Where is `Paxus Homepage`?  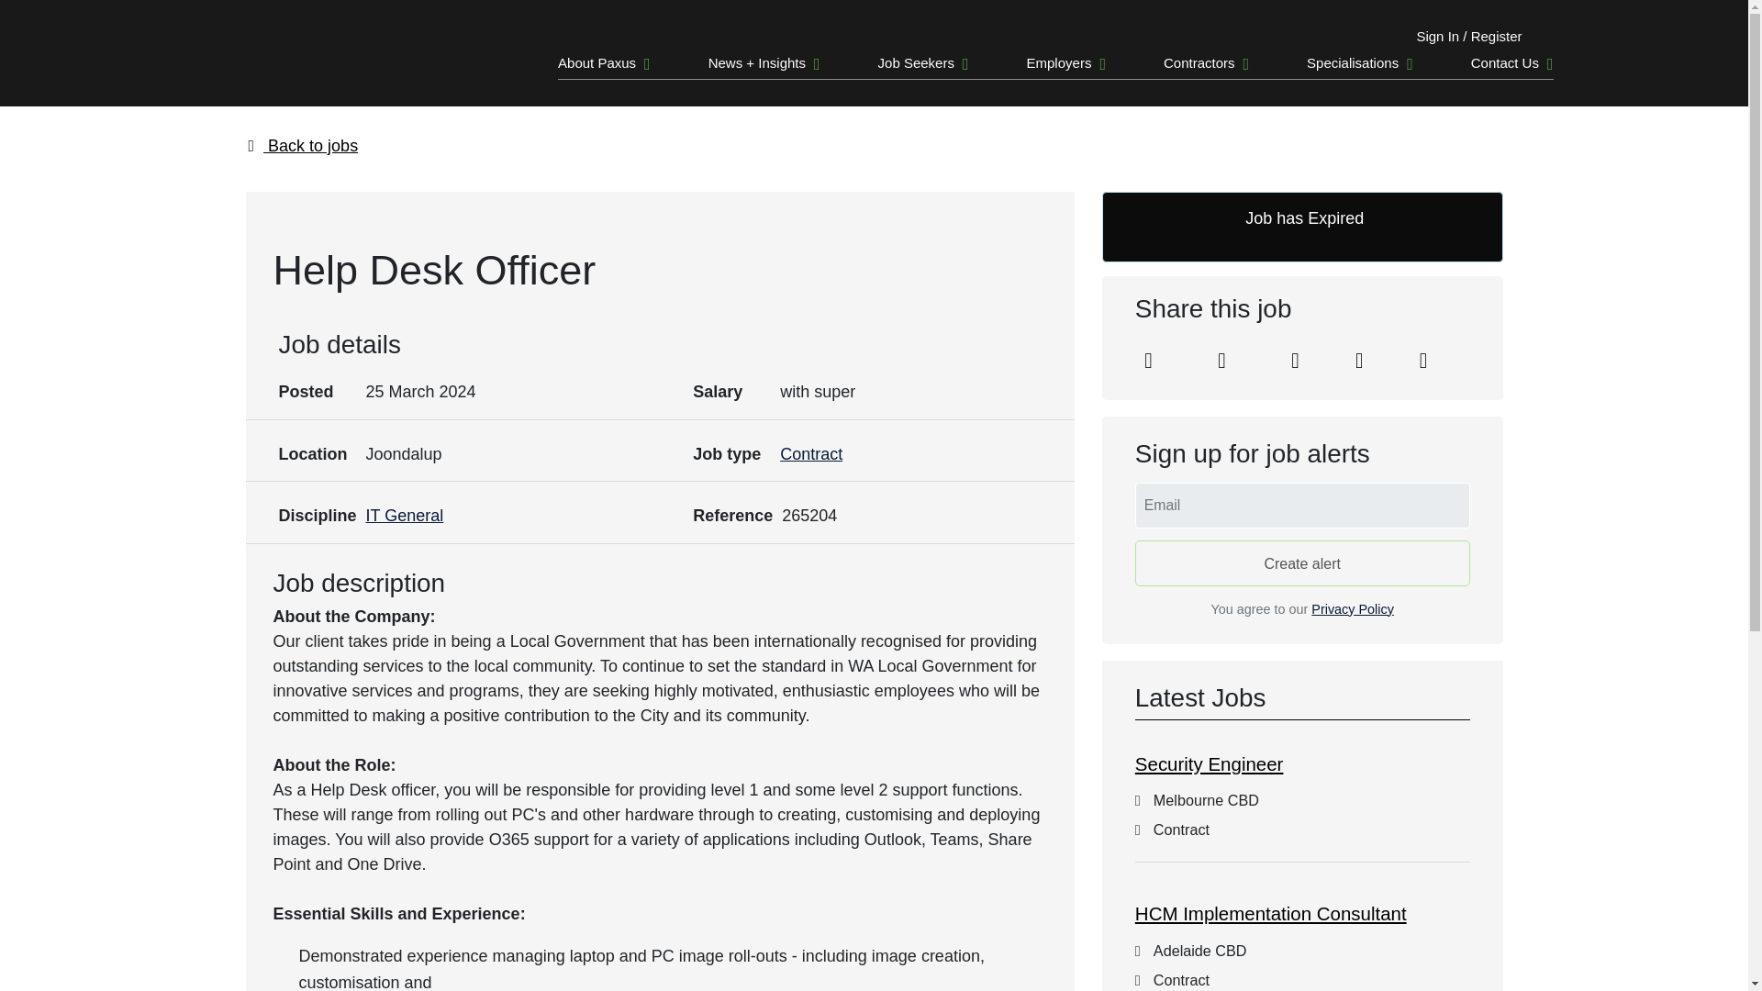 Paxus Homepage is located at coordinates (290, 69).